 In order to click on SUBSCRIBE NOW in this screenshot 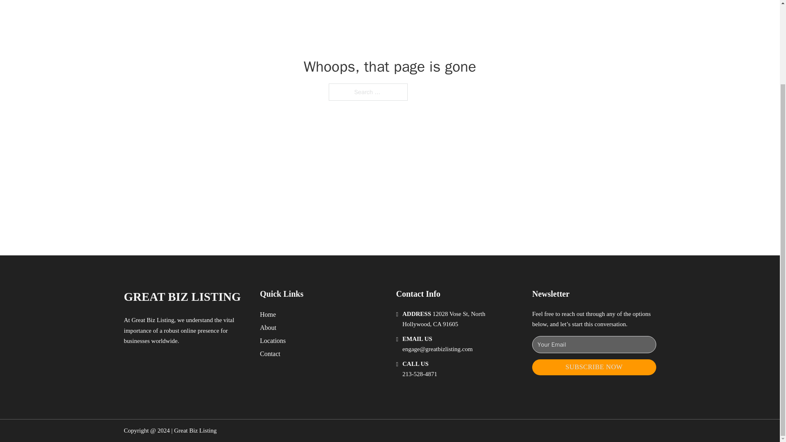, I will do `click(594, 367)`.